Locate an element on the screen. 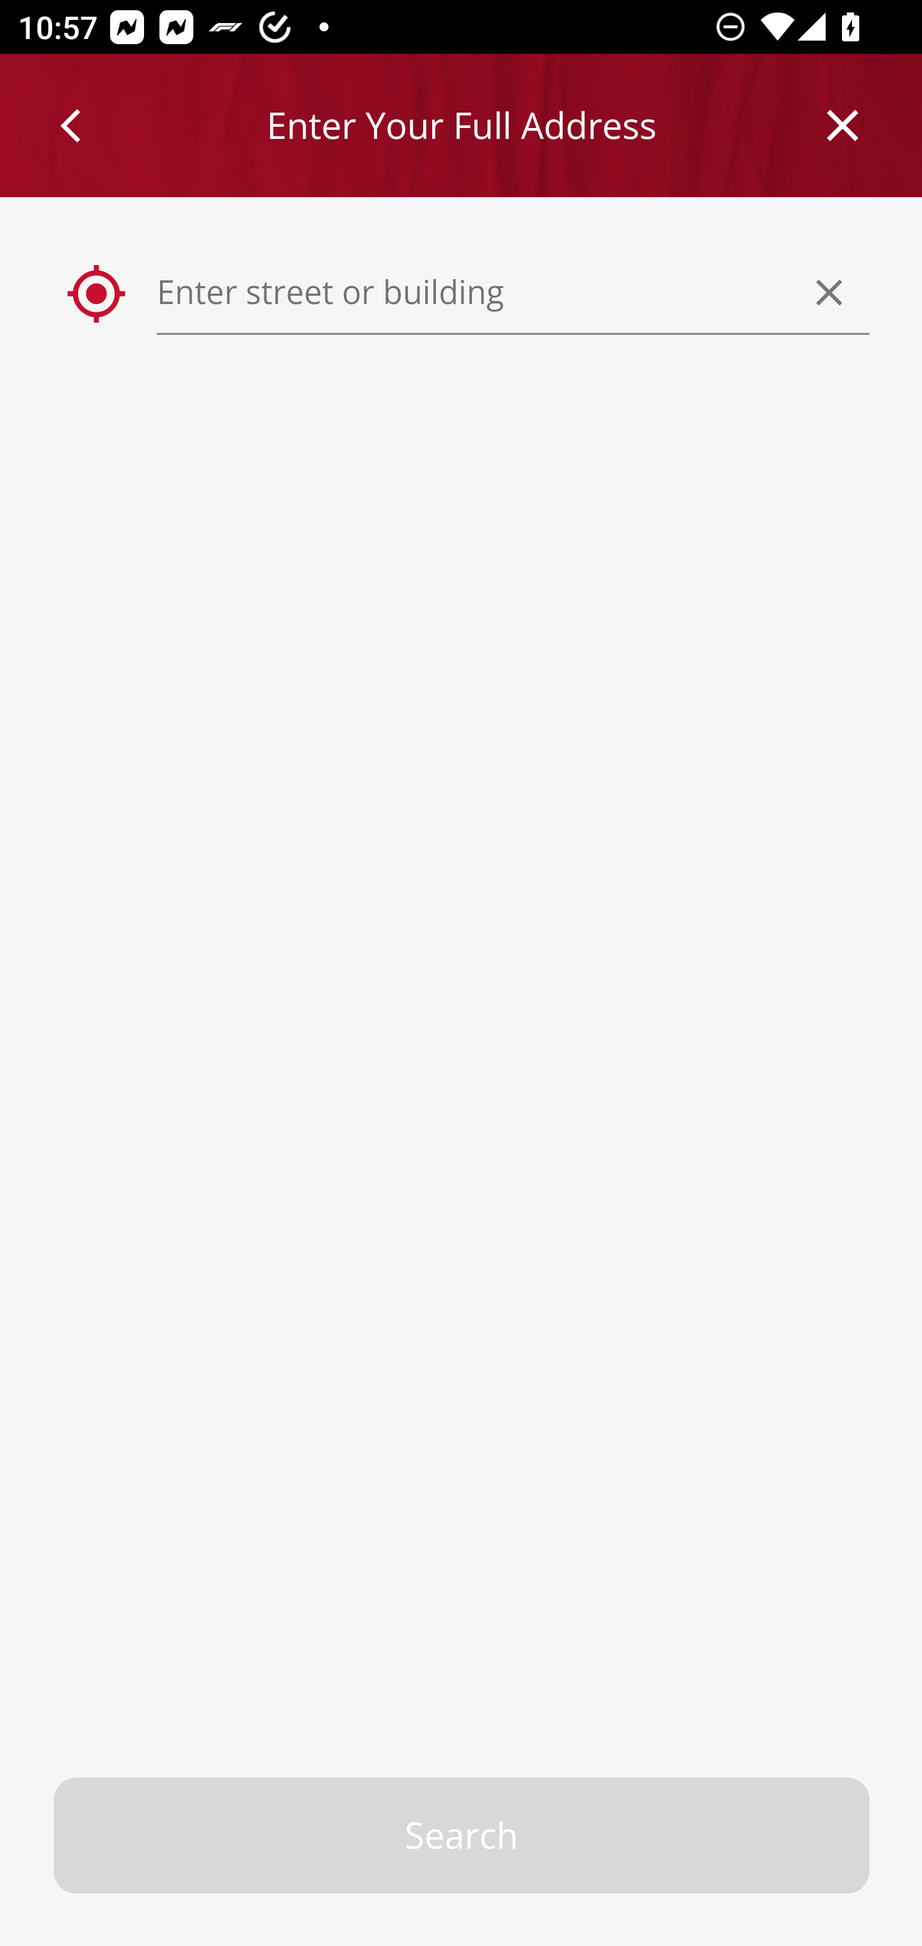  gps_fixed is located at coordinates (97, 294).